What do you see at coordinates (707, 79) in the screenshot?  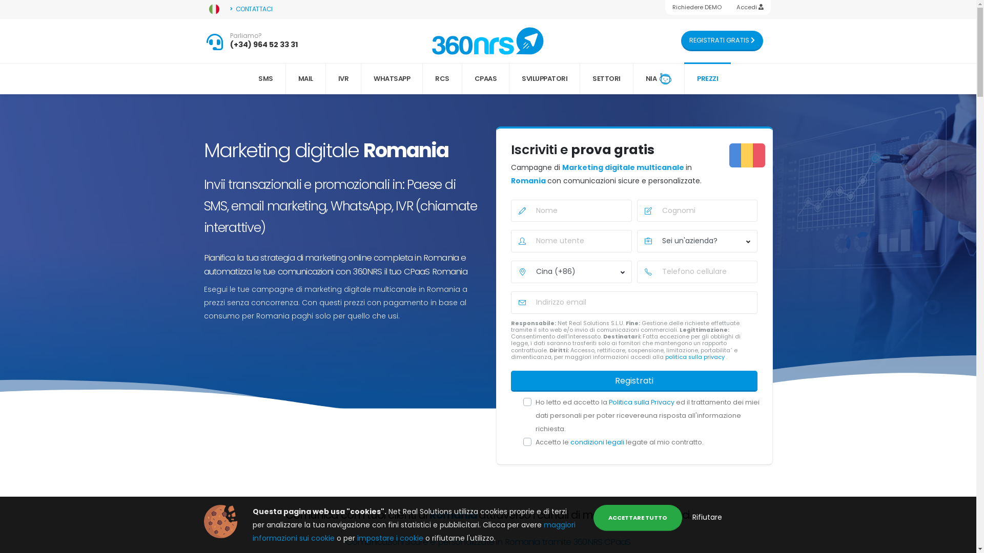 I see `PREZZI` at bounding box center [707, 79].